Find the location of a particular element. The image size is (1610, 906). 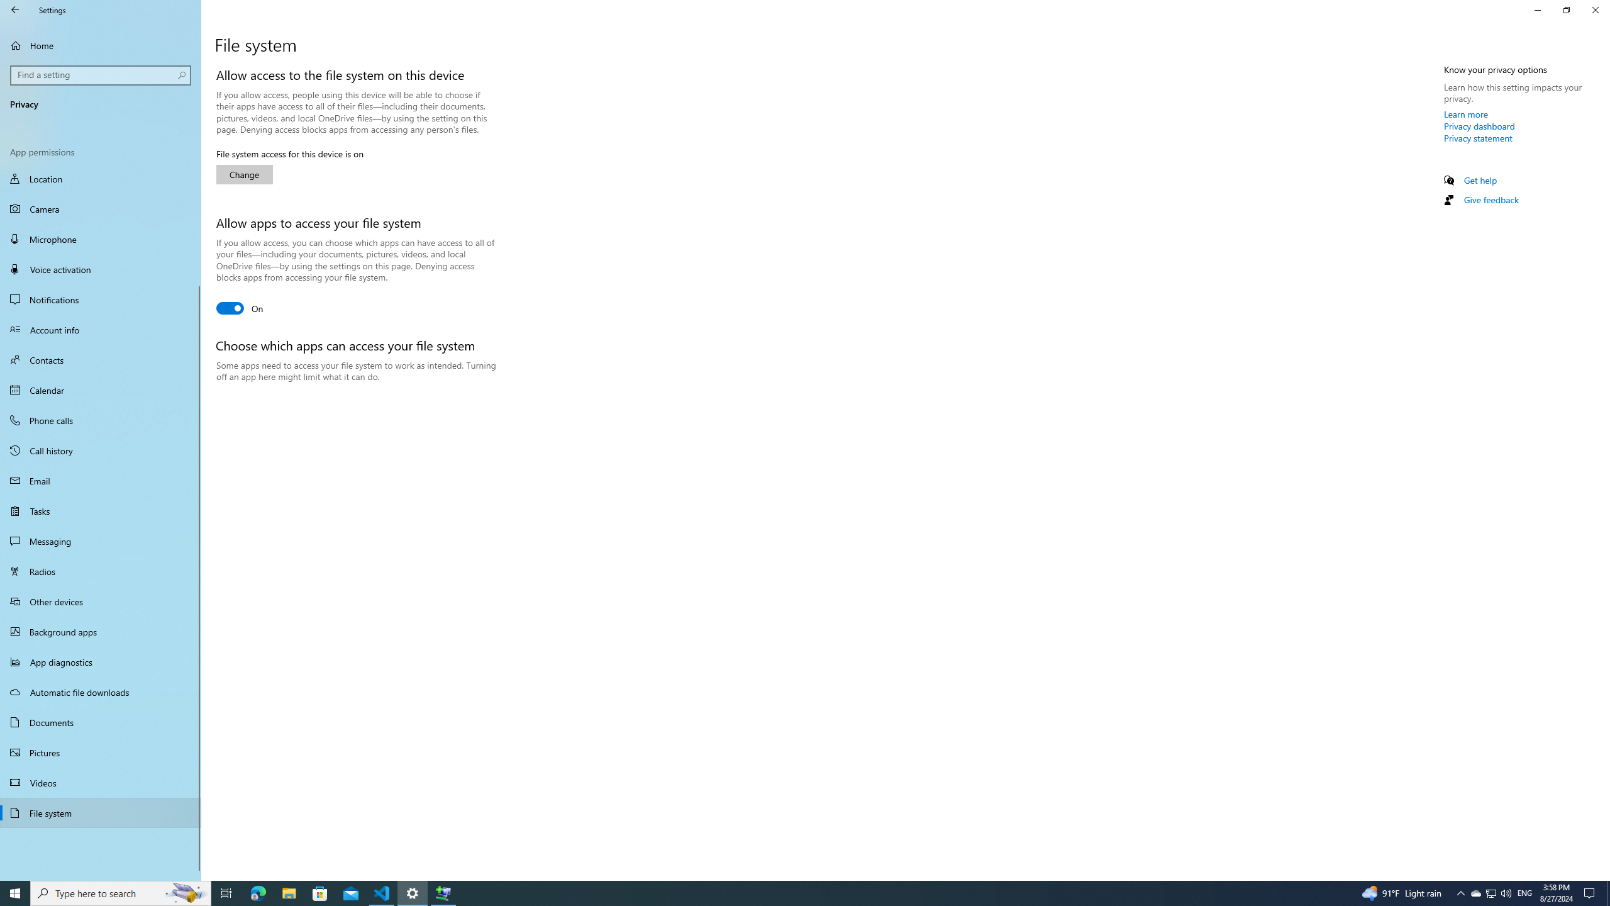

Email is located at coordinates (101, 481).